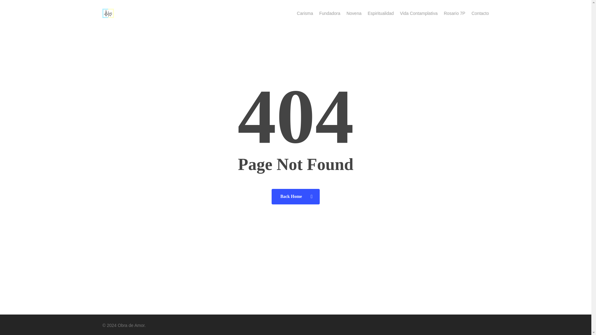 This screenshot has width=596, height=335. Describe the element at coordinates (381, 13) in the screenshot. I see `Espiritualidad` at that location.